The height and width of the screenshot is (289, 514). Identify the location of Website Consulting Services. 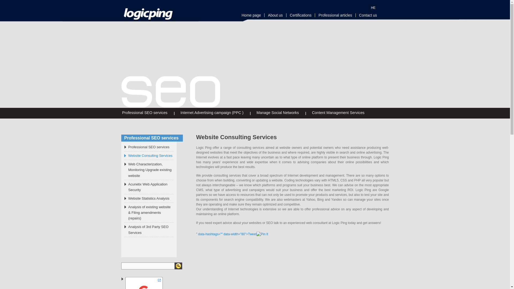
(148, 155).